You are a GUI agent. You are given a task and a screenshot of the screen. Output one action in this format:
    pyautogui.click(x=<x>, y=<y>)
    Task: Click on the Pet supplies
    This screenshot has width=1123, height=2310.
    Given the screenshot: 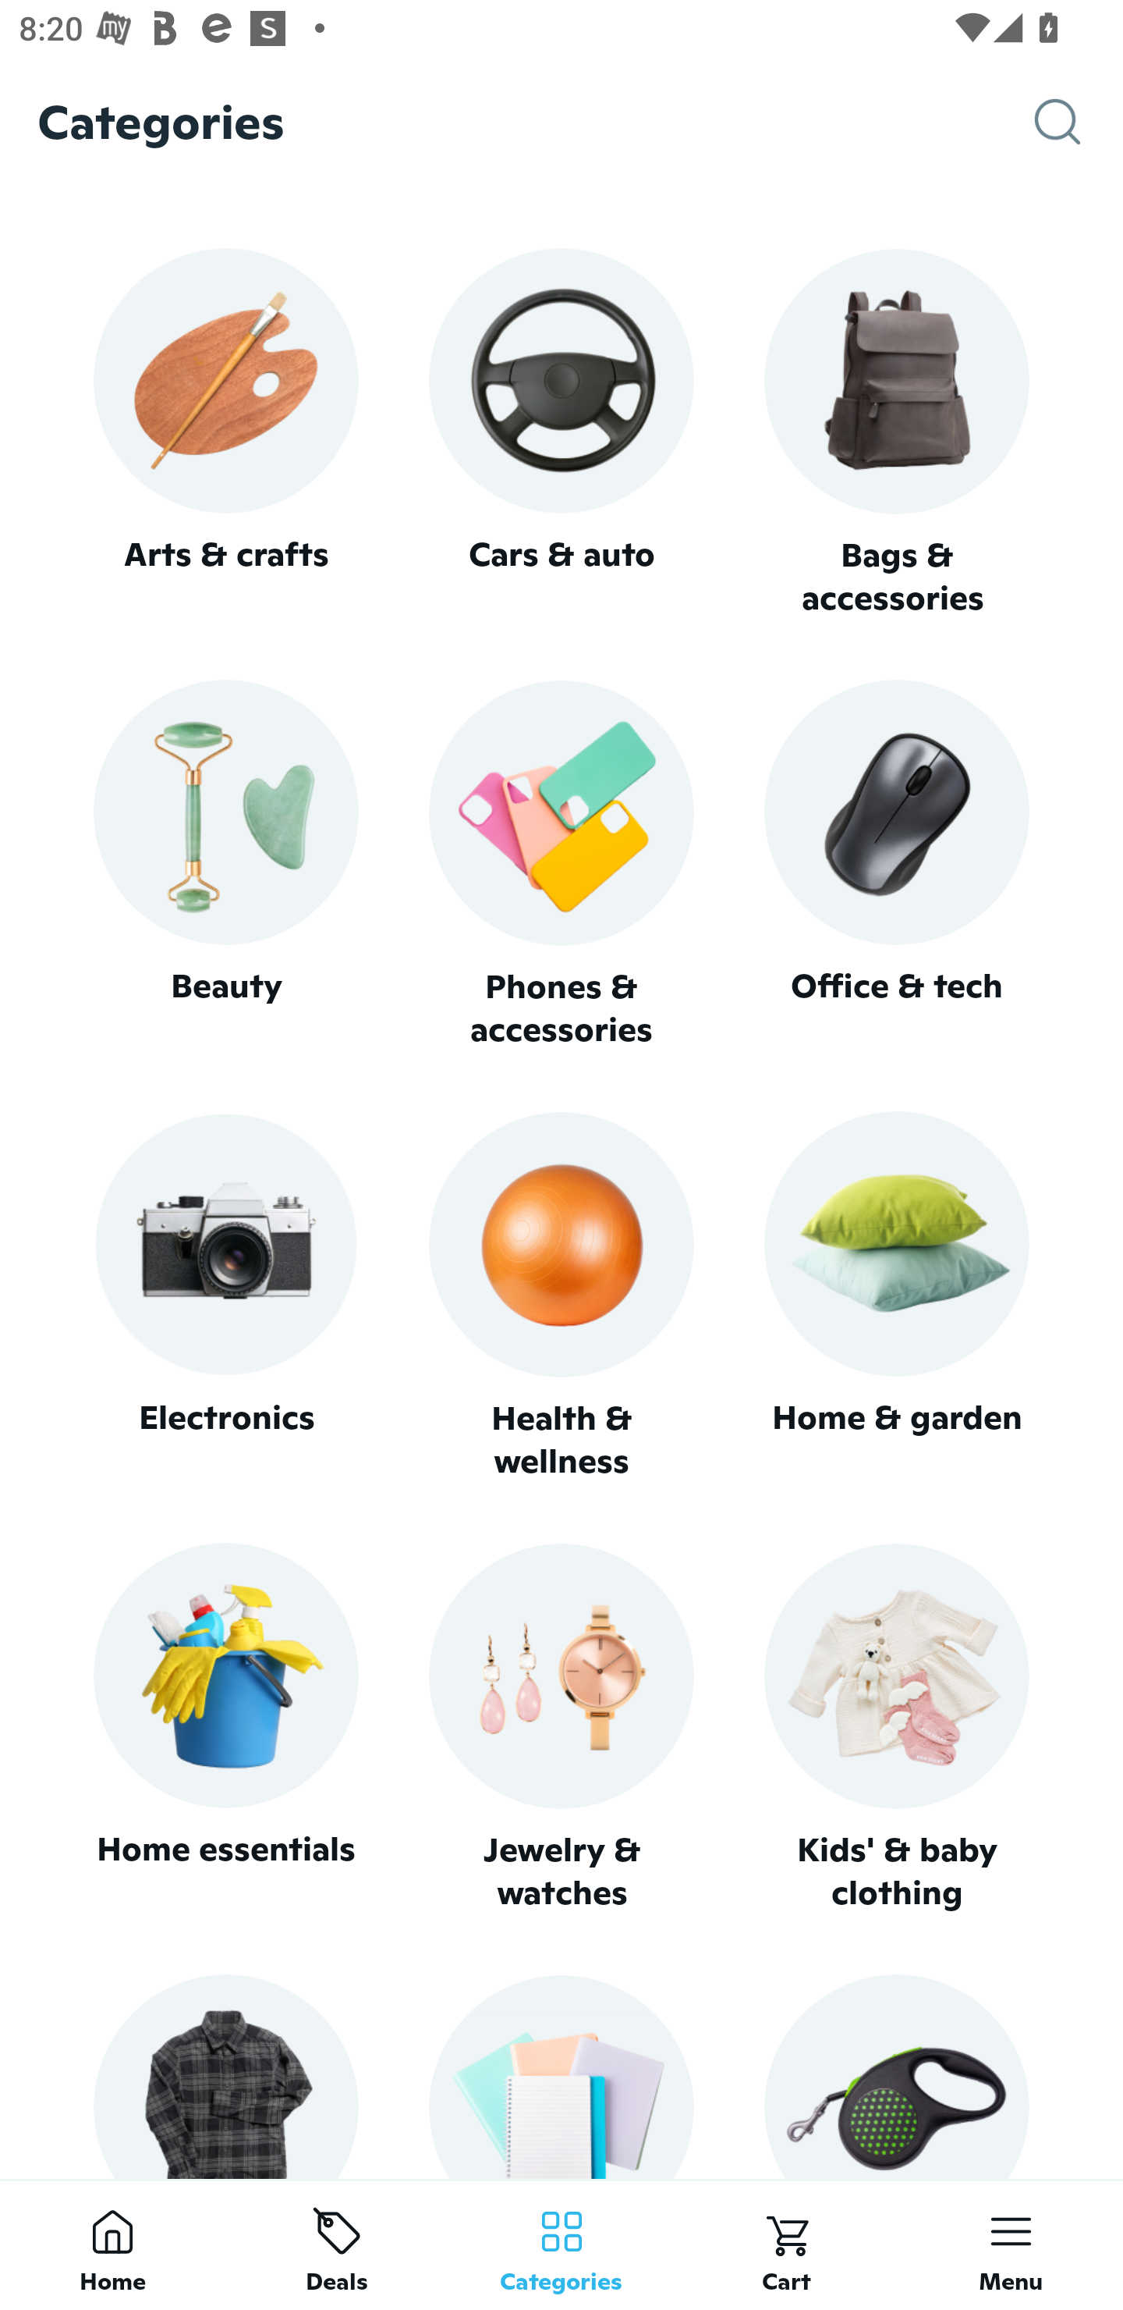 What is the action you would take?
    pyautogui.click(x=897, y=2076)
    